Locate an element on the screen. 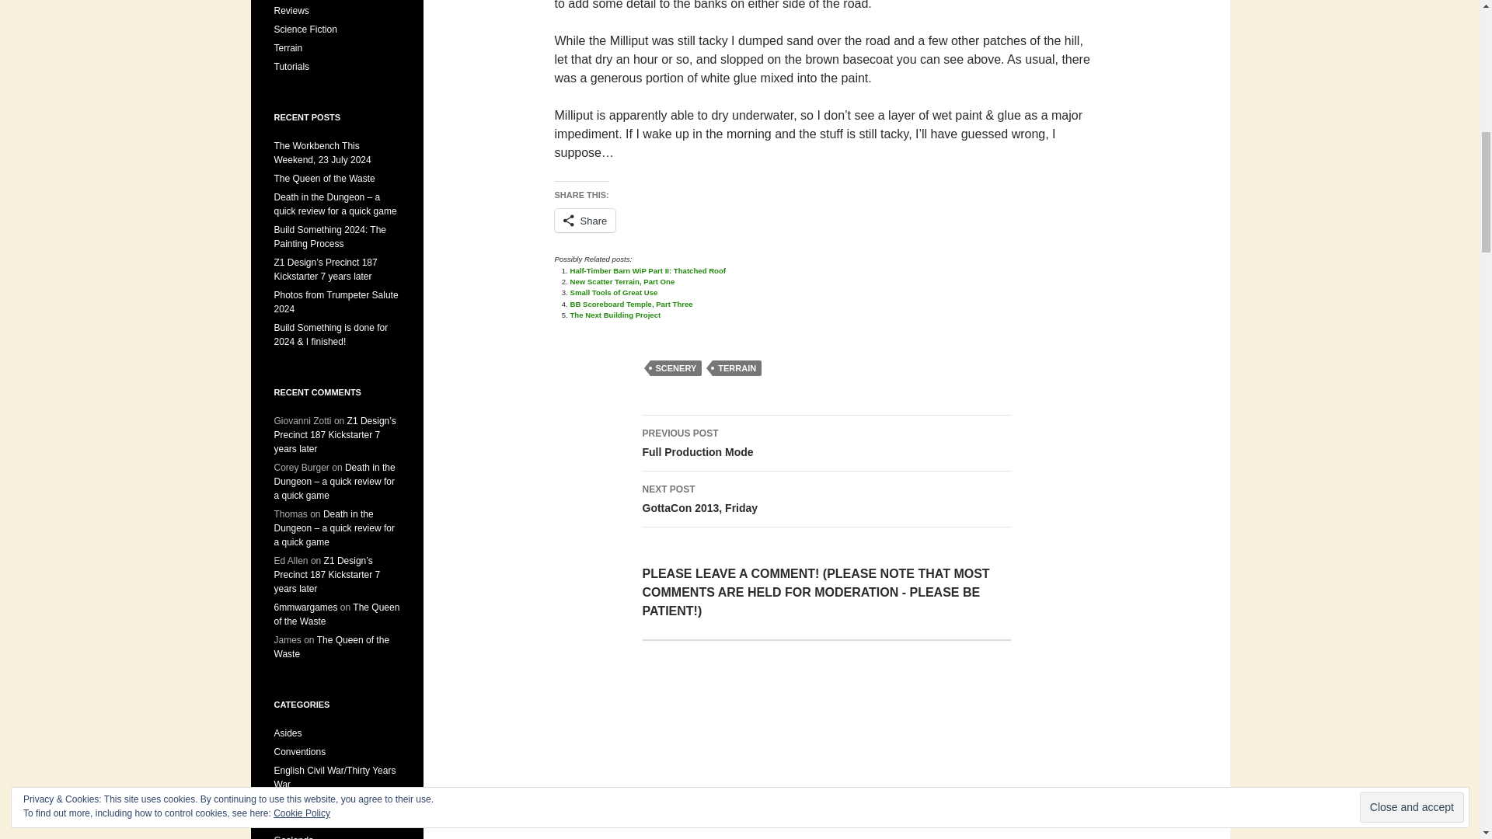  BB Scoreboard Temple, Part Three is located at coordinates (631, 304).